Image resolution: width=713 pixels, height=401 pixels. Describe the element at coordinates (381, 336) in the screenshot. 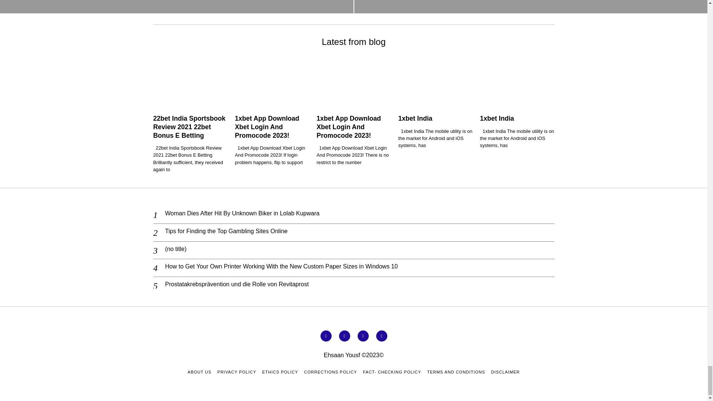

I see `Telegram` at that location.